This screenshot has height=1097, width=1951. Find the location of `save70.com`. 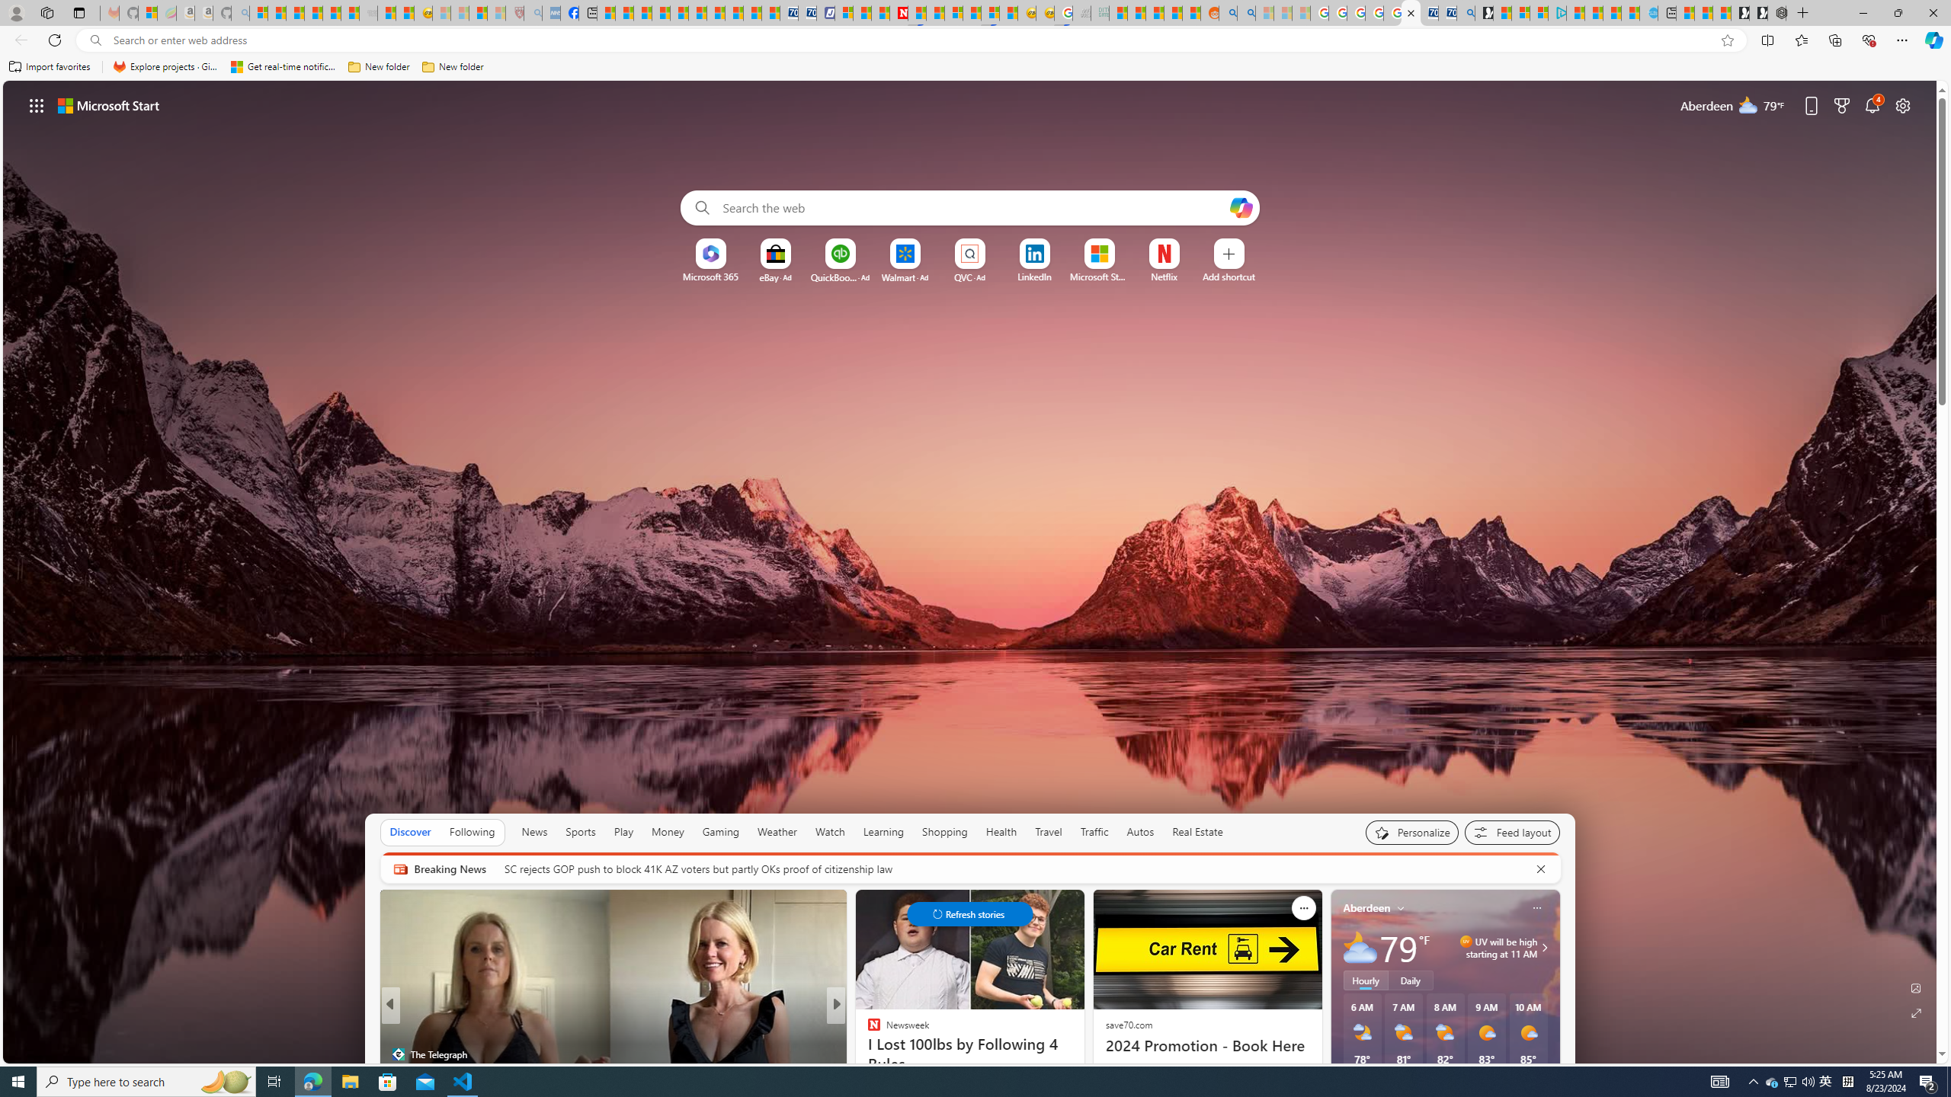

save70.com is located at coordinates (1128, 1024).